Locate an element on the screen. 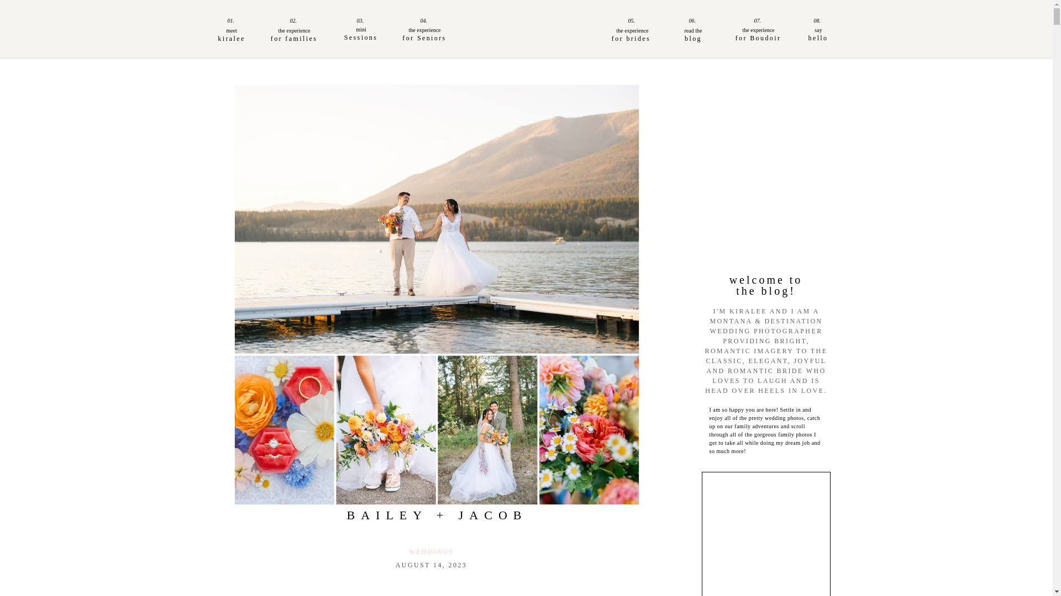 Image resolution: width=1061 pixels, height=596 pixels. for brides is located at coordinates (631, 38).